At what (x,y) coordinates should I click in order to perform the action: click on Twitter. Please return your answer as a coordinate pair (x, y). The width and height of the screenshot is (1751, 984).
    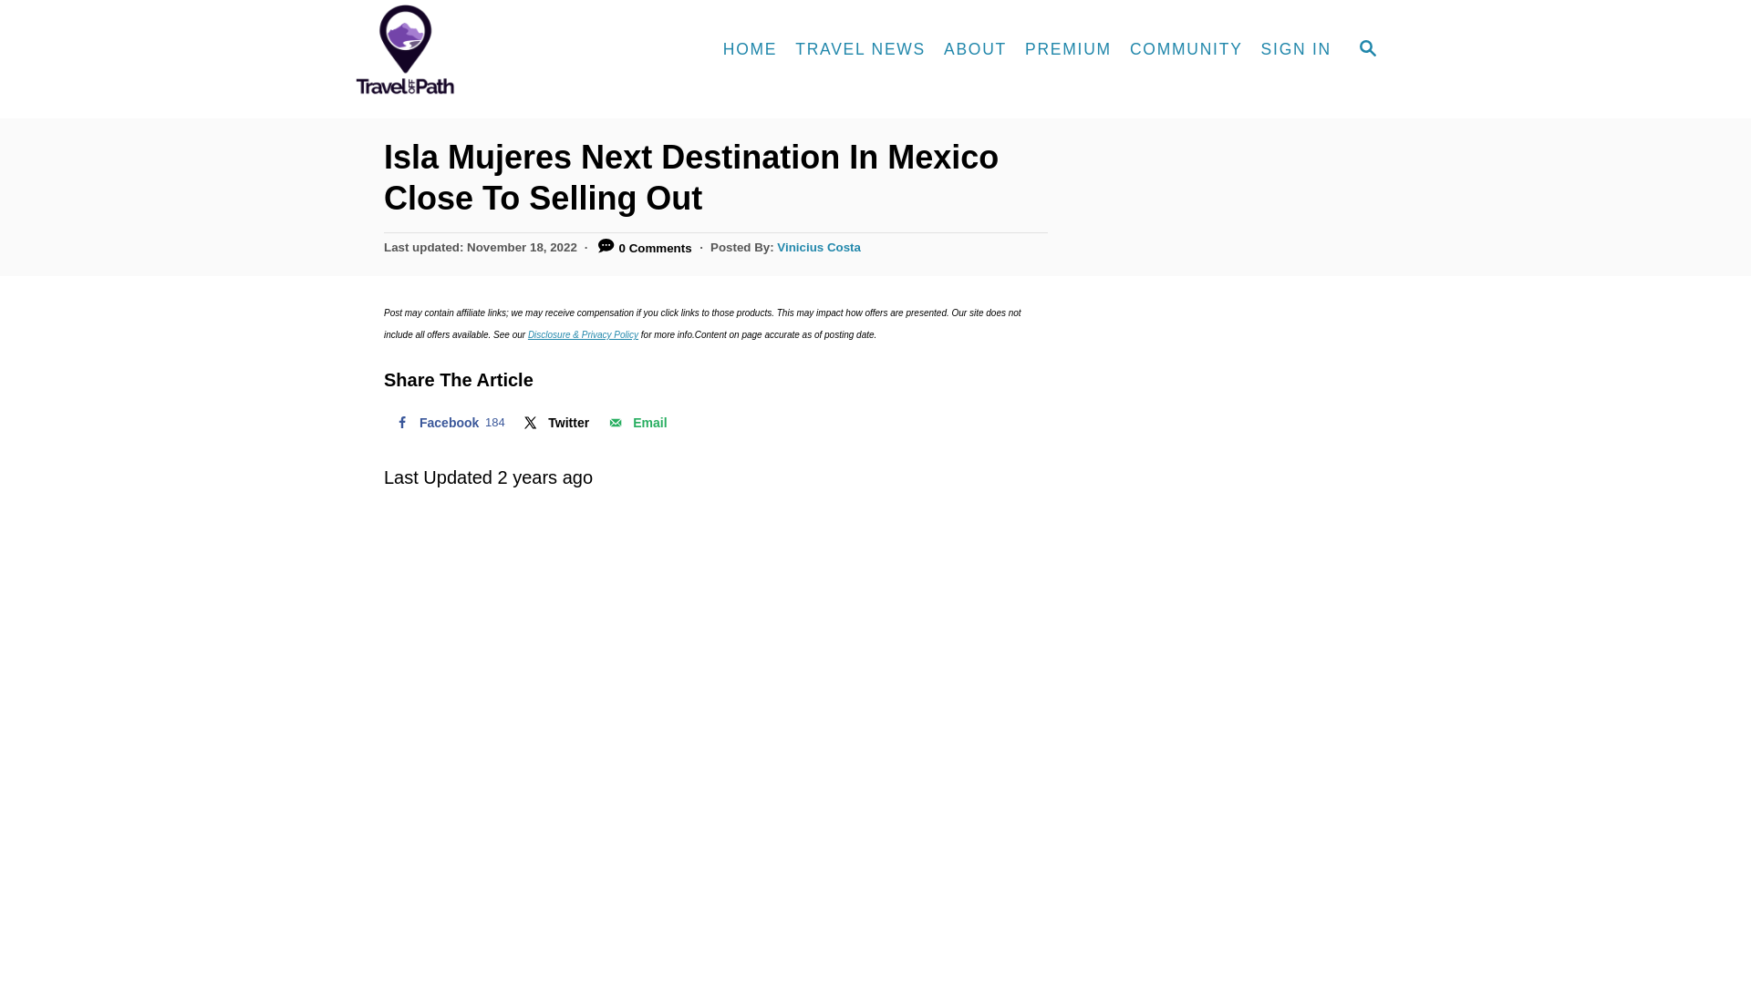
    Looking at the image, I should click on (554, 422).